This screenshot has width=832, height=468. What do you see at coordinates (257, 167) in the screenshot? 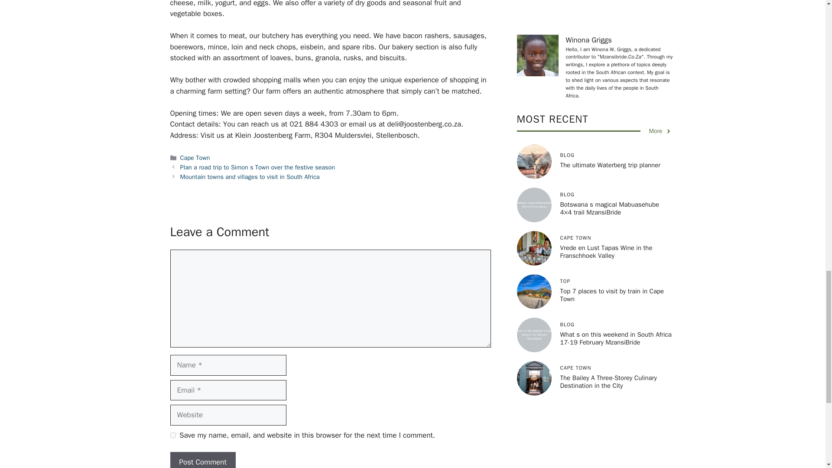
I see `Plan a road trip to Simon s Town over the festive season` at bounding box center [257, 167].